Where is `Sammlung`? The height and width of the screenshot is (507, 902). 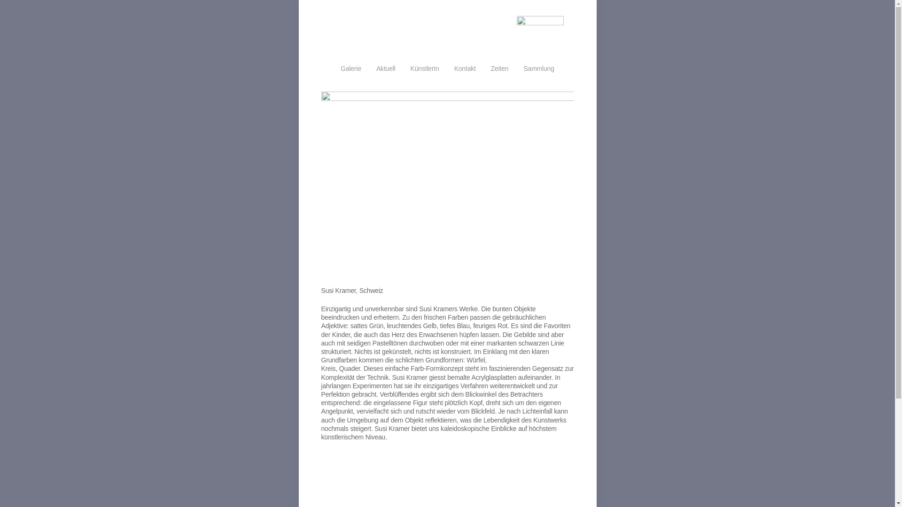 Sammlung is located at coordinates (538, 69).